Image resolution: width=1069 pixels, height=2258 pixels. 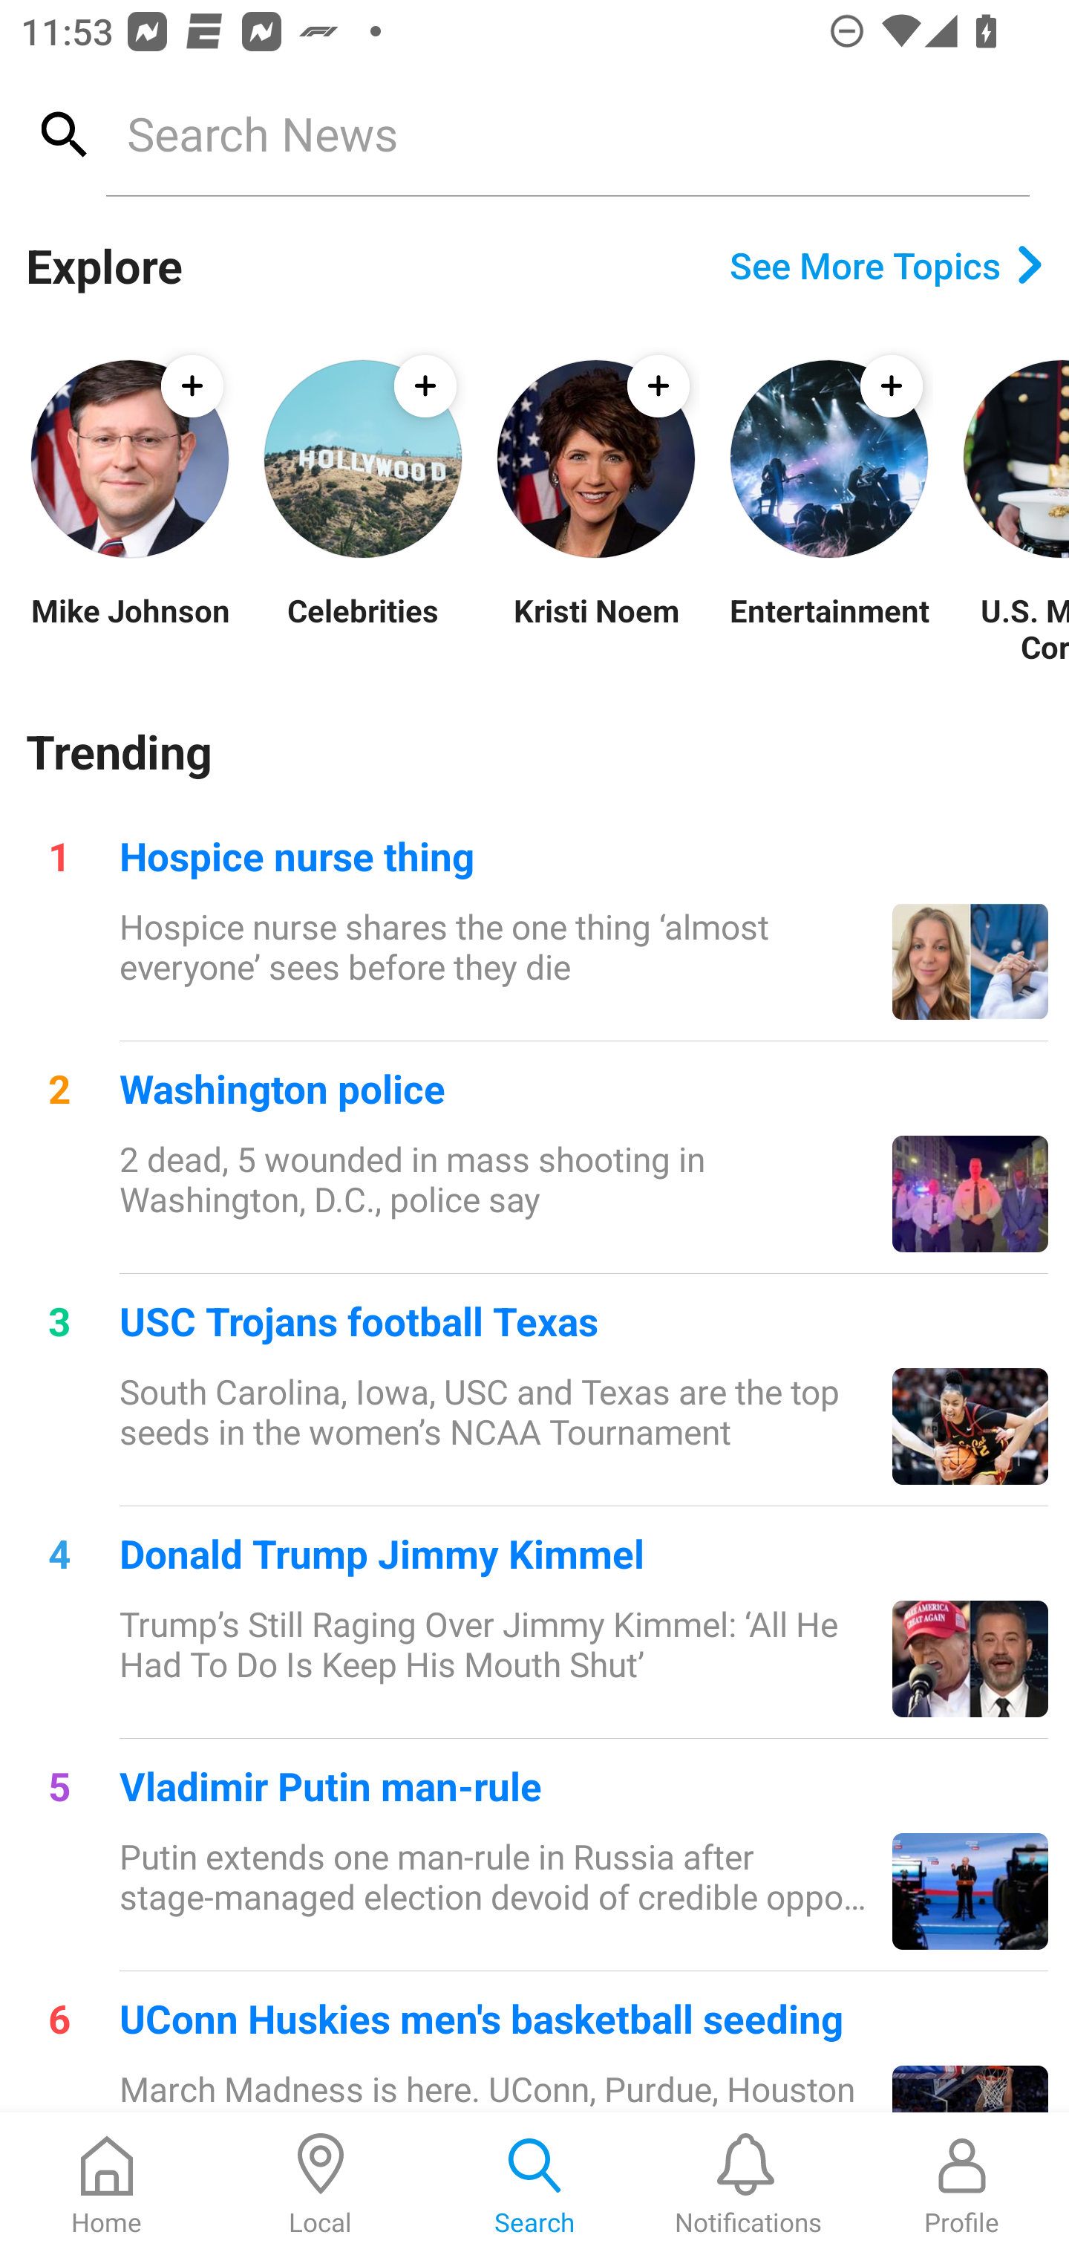 What do you see at coordinates (107, 2185) in the screenshot?
I see `Home` at bounding box center [107, 2185].